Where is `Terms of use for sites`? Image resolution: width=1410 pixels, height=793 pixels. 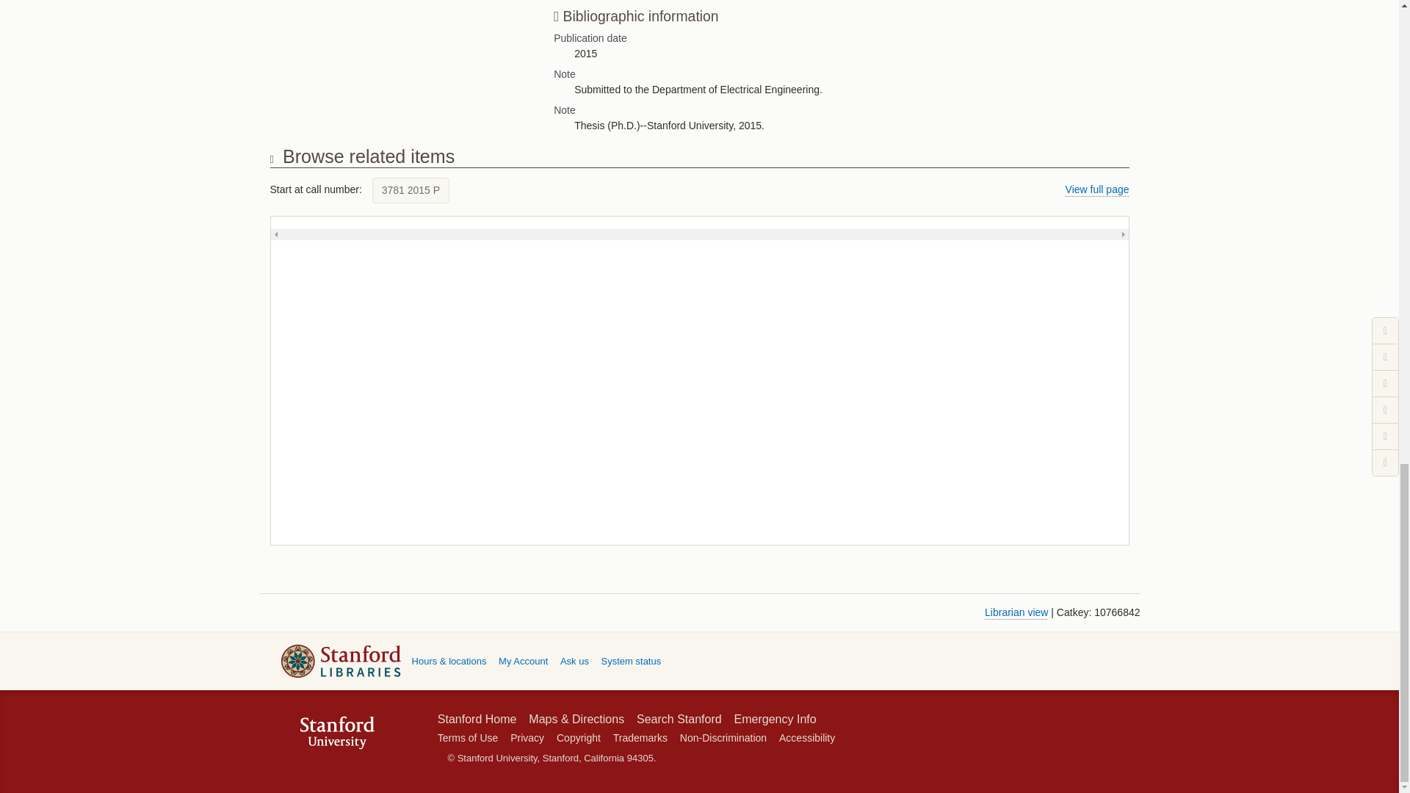
Terms of use for sites is located at coordinates (467, 737).